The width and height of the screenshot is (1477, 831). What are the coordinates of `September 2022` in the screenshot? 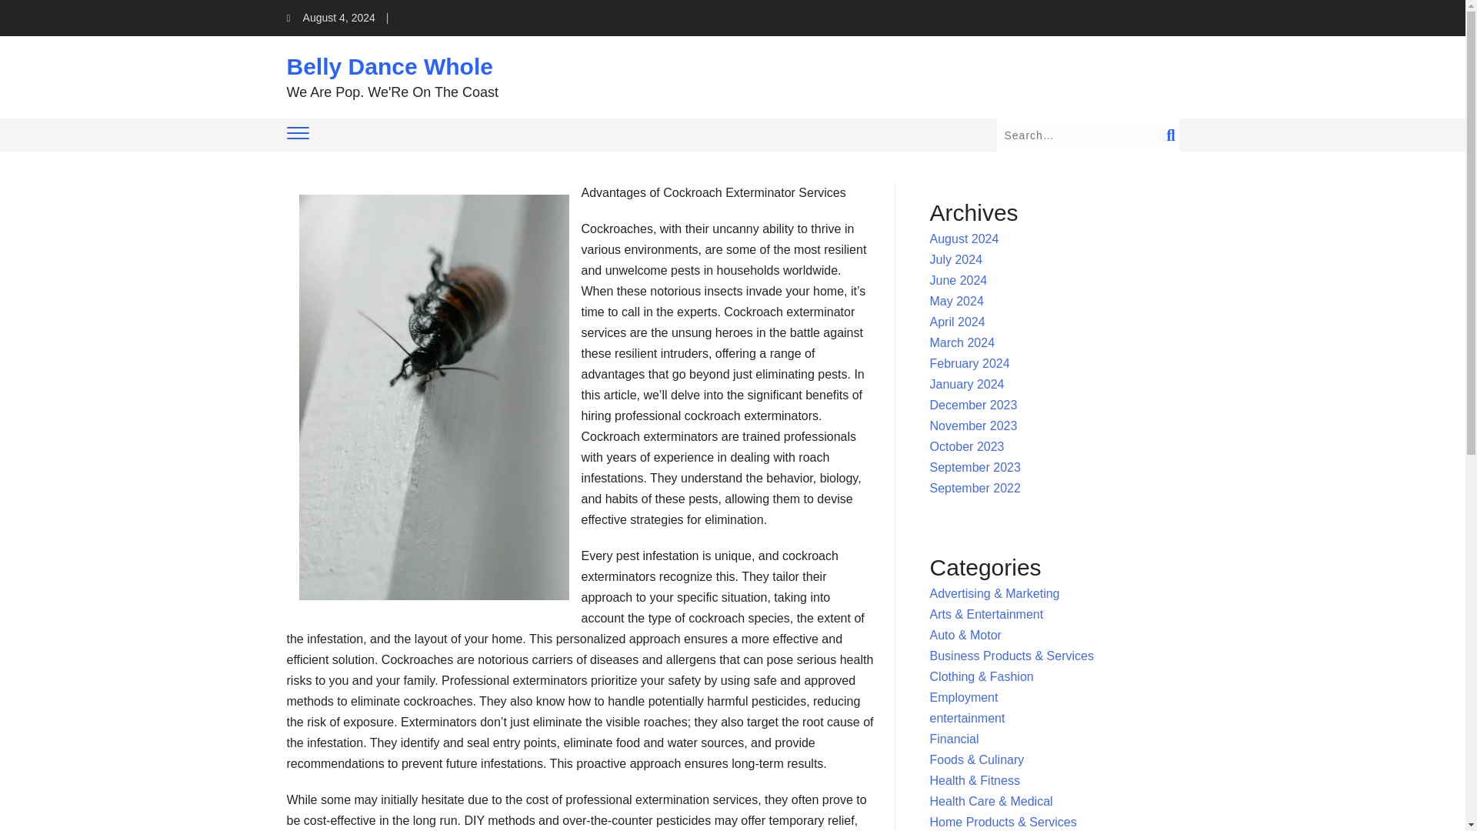 It's located at (975, 488).